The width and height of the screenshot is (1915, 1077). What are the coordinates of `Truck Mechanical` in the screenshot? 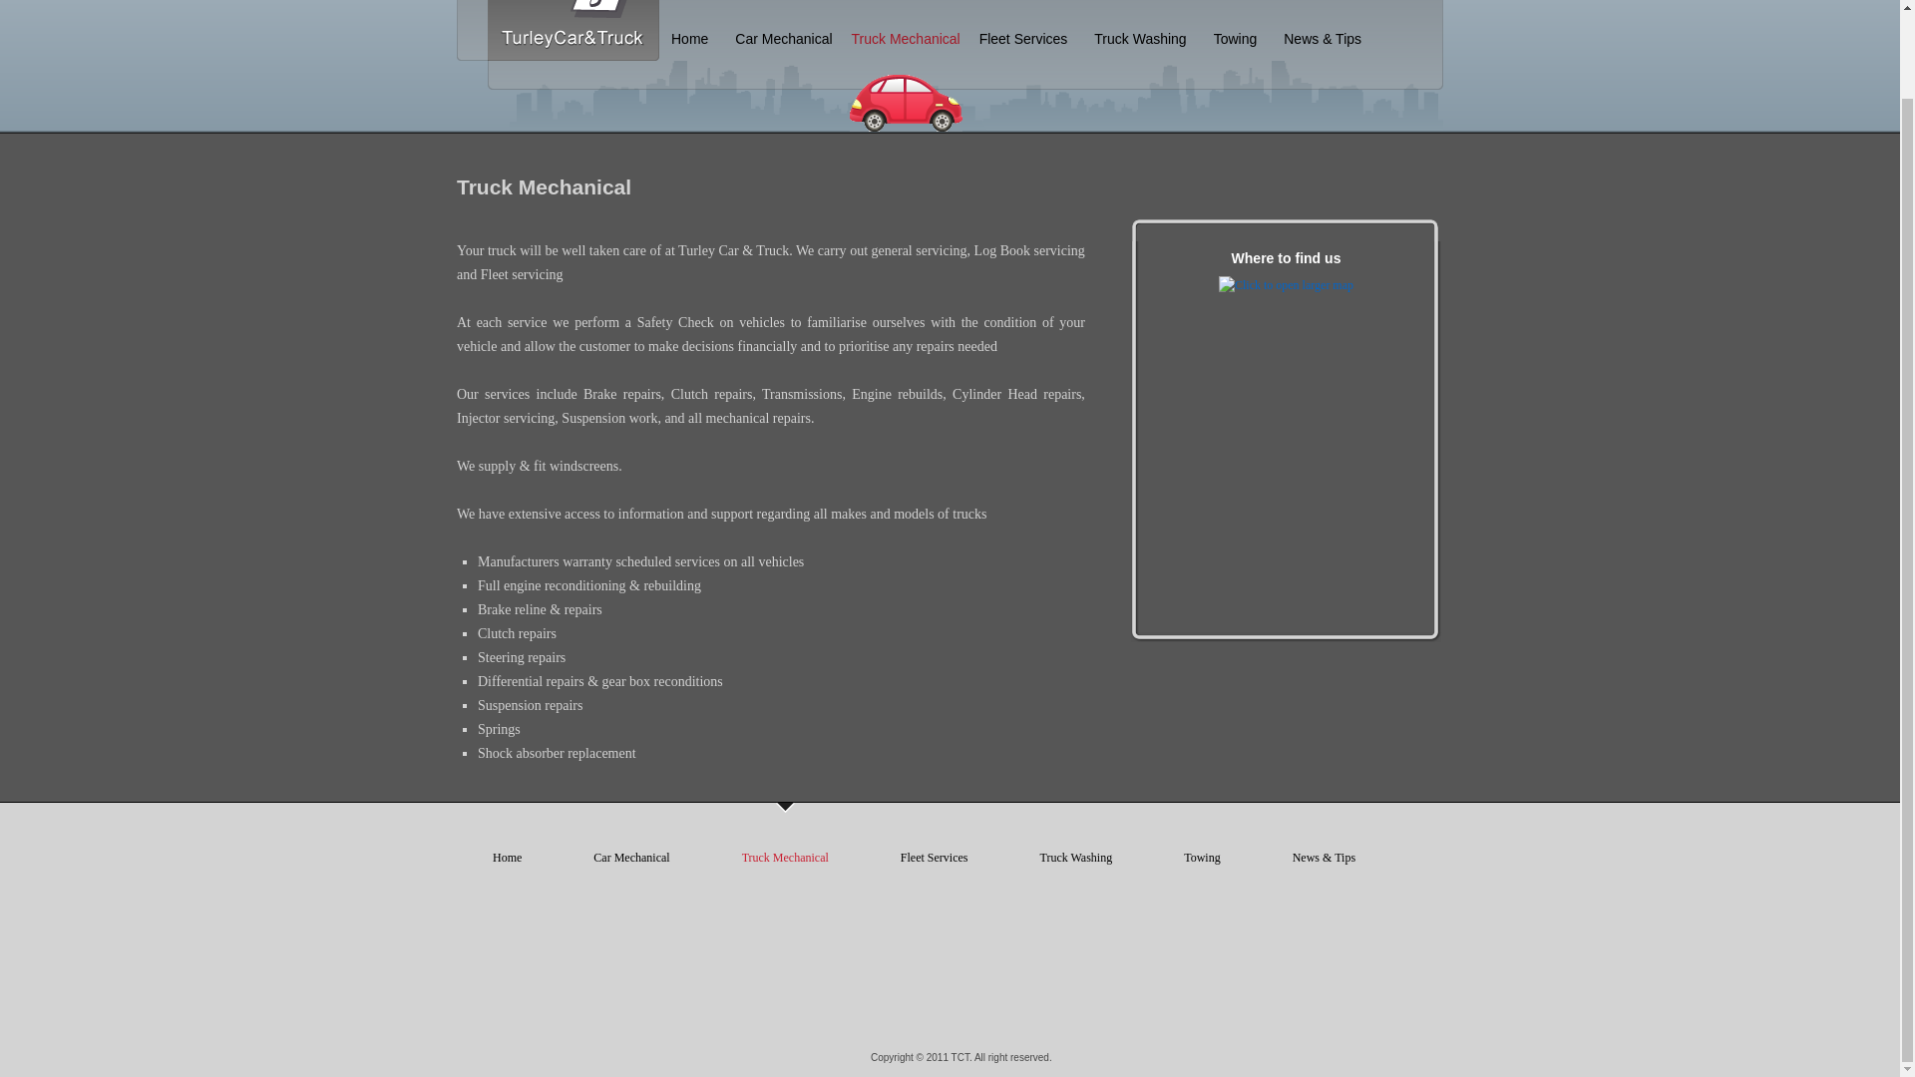 It's located at (785, 858).